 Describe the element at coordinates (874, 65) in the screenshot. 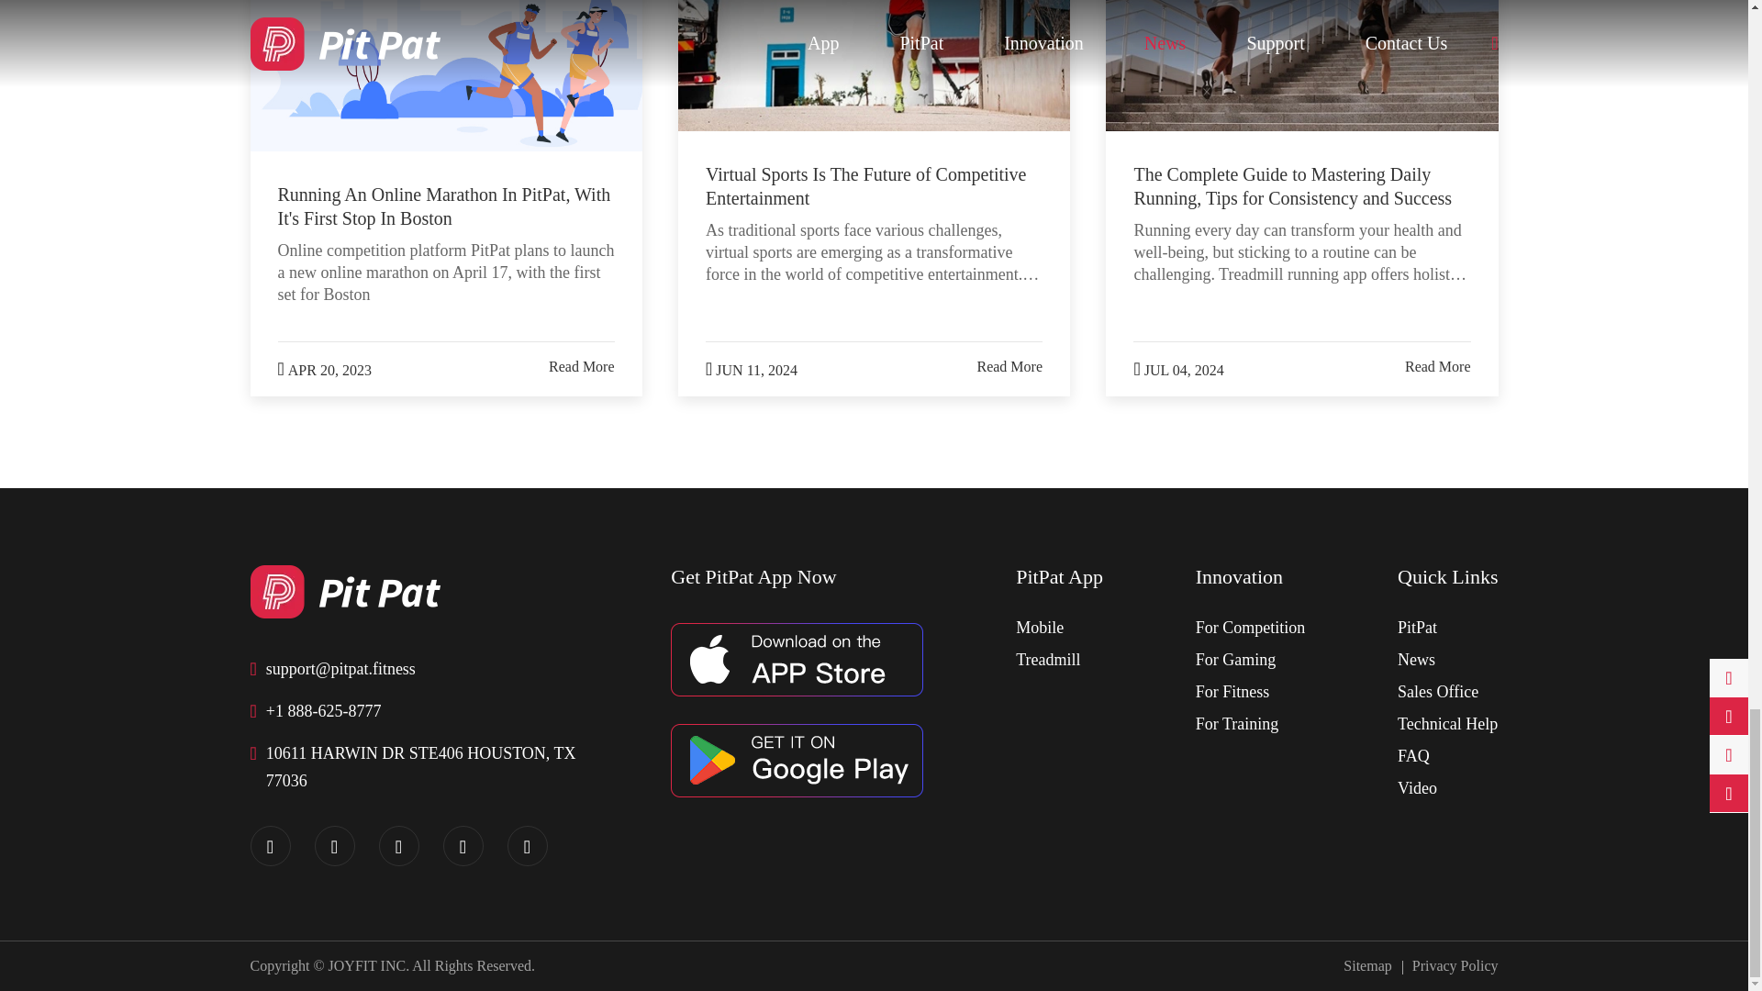

I see `Virtual Sports Is The Future of Competitive Entertainment` at that location.